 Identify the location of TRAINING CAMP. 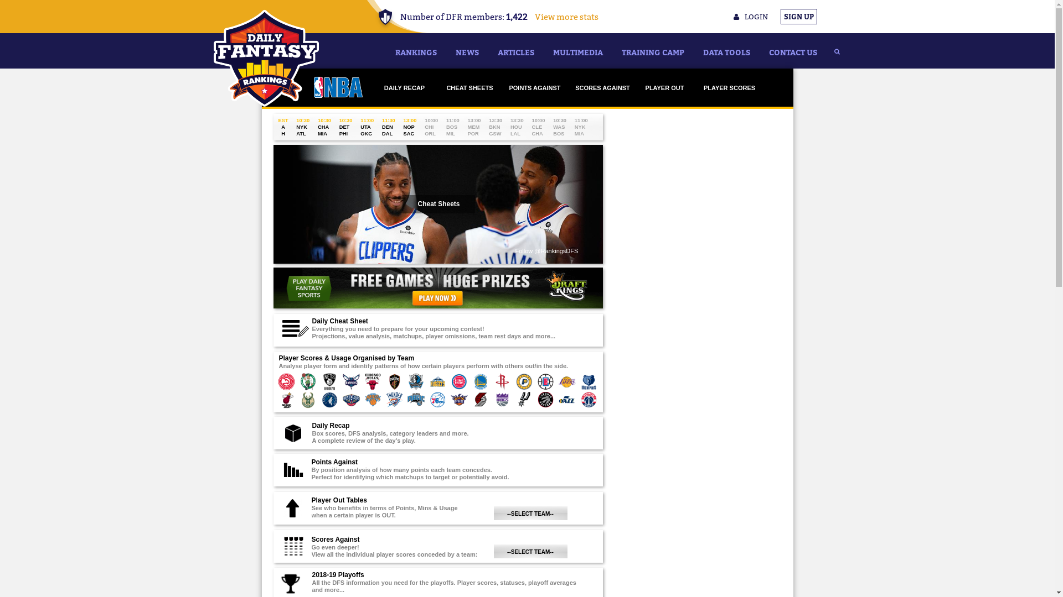
(653, 51).